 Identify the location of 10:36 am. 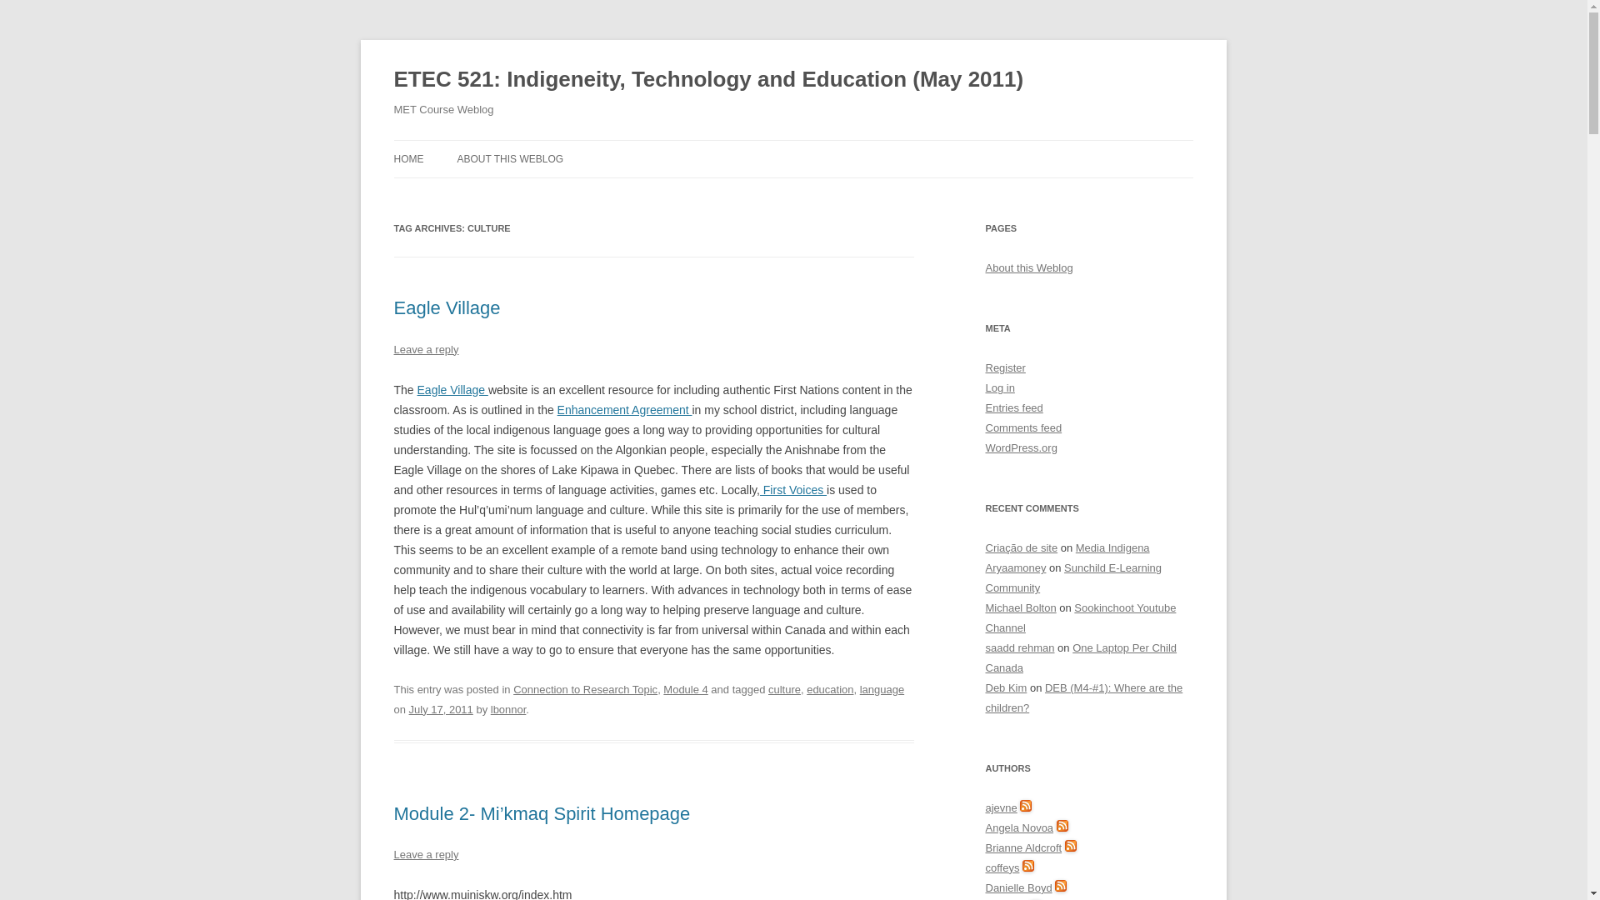
(442, 708).